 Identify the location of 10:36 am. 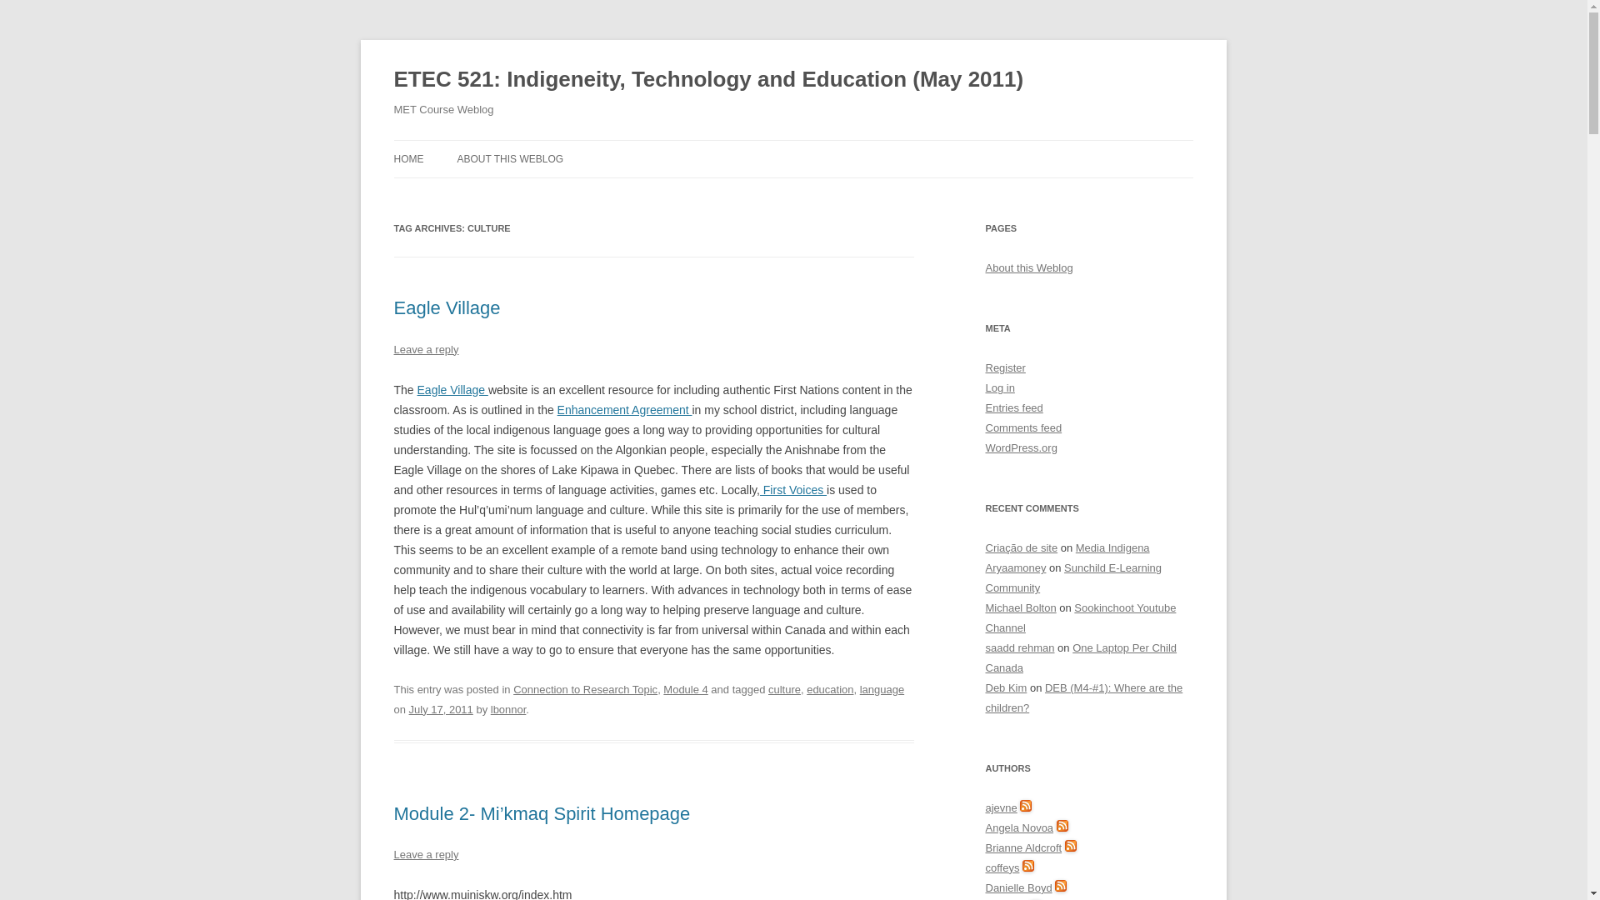
(442, 708).